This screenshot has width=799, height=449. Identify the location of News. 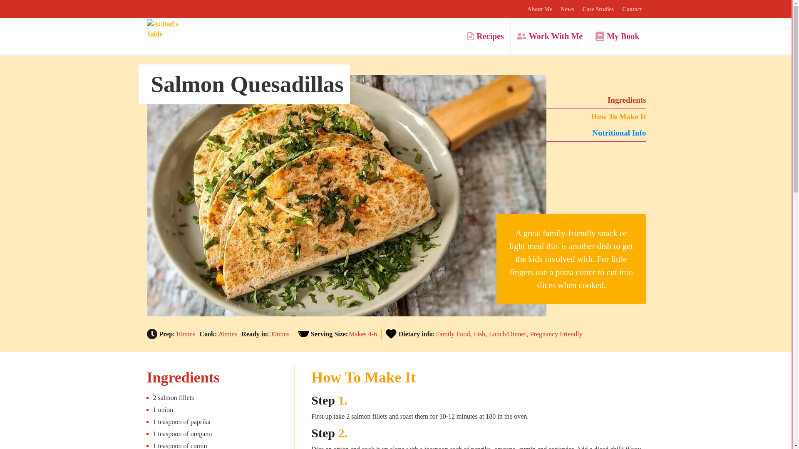
(567, 9).